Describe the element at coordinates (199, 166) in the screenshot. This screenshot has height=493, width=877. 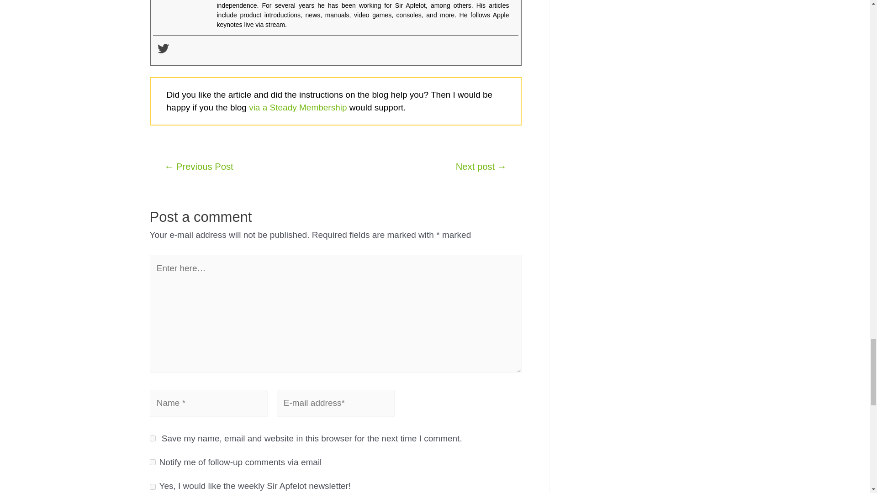
I see `Block number on iPhone: Here's how!` at that location.